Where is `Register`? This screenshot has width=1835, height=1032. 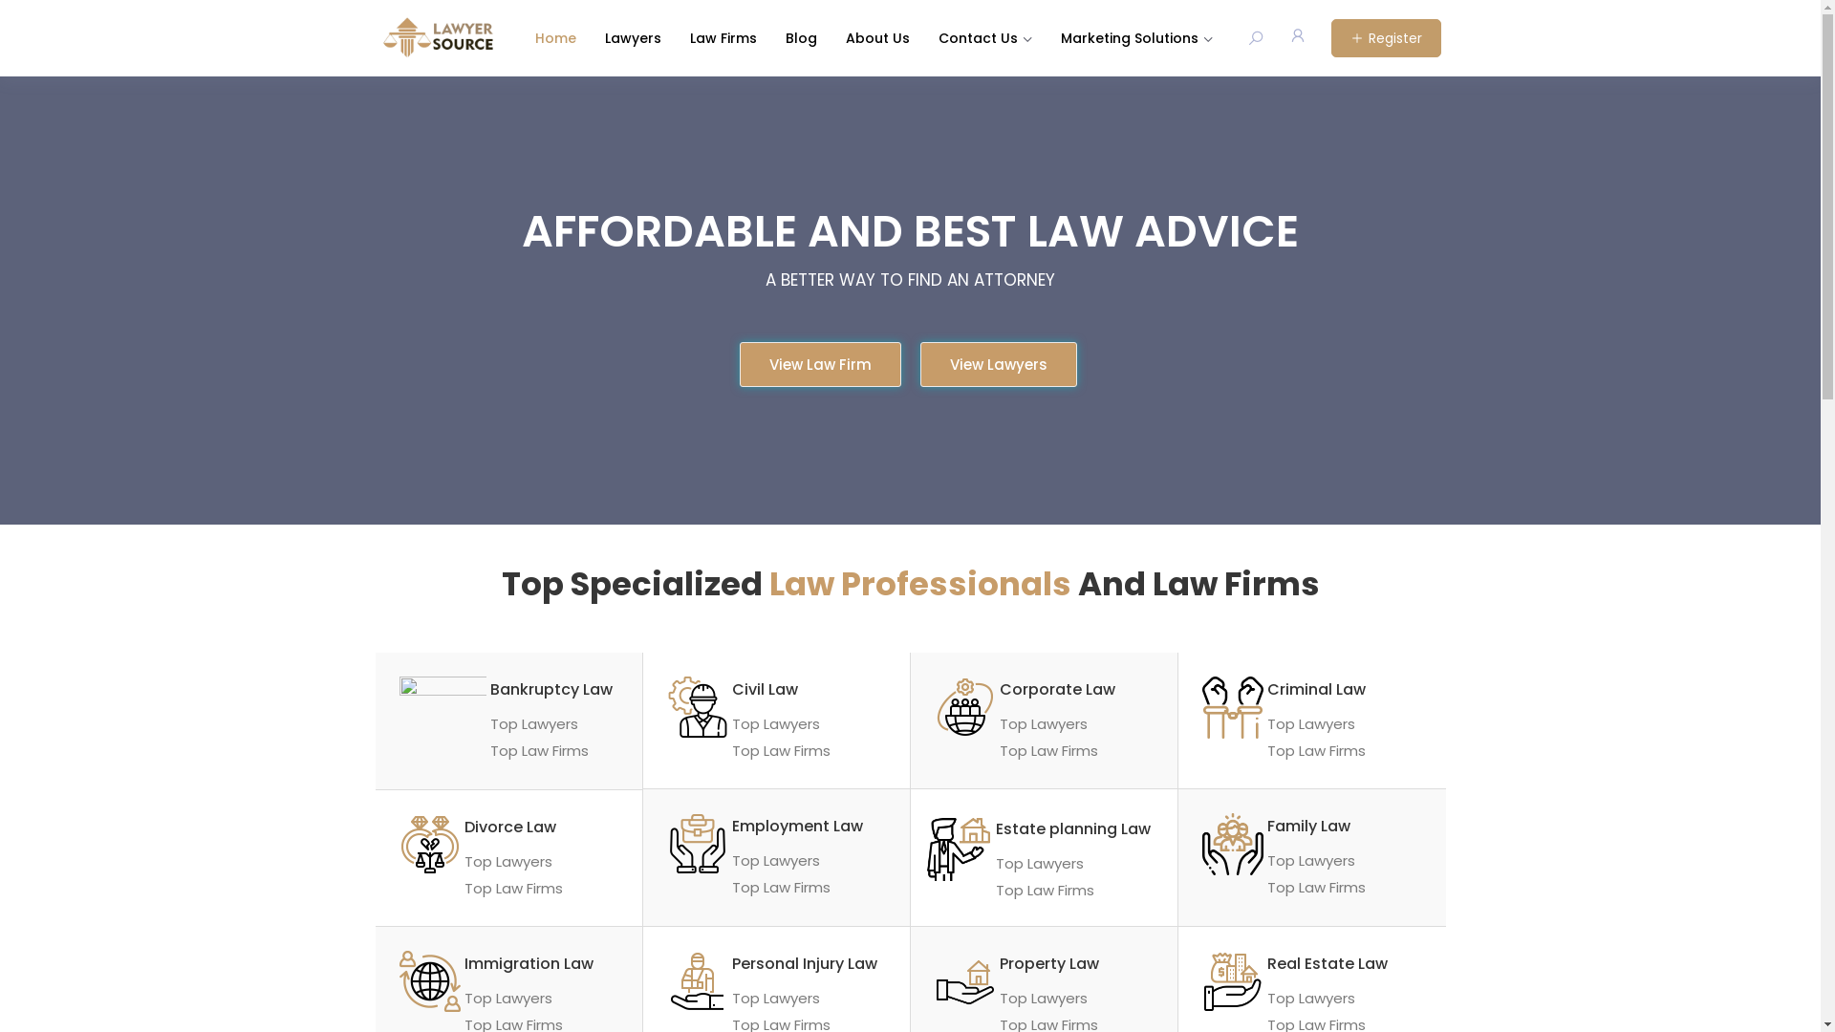
Register is located at coordinates (1386, 38).